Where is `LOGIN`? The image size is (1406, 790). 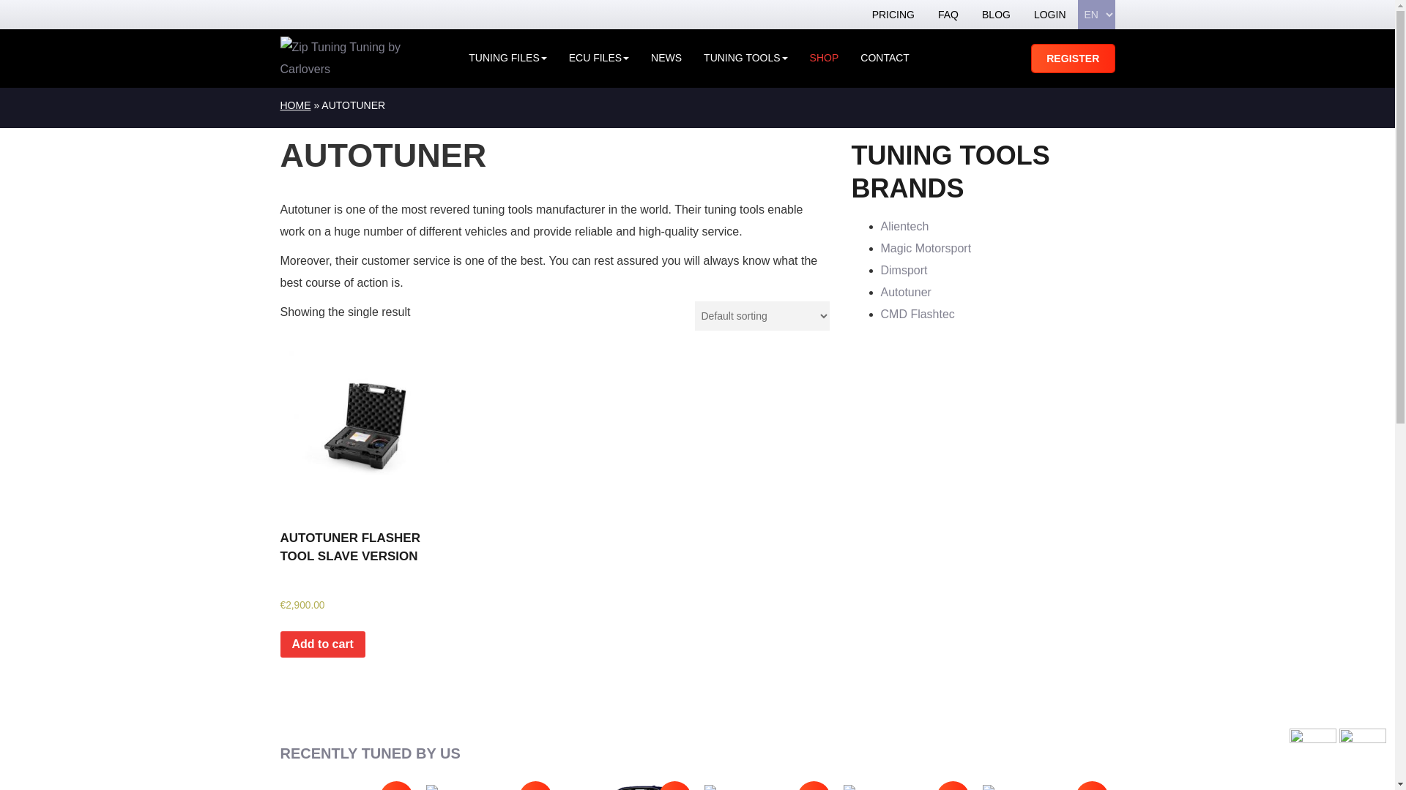 LOGIN is located at coordinates (1050, 15).